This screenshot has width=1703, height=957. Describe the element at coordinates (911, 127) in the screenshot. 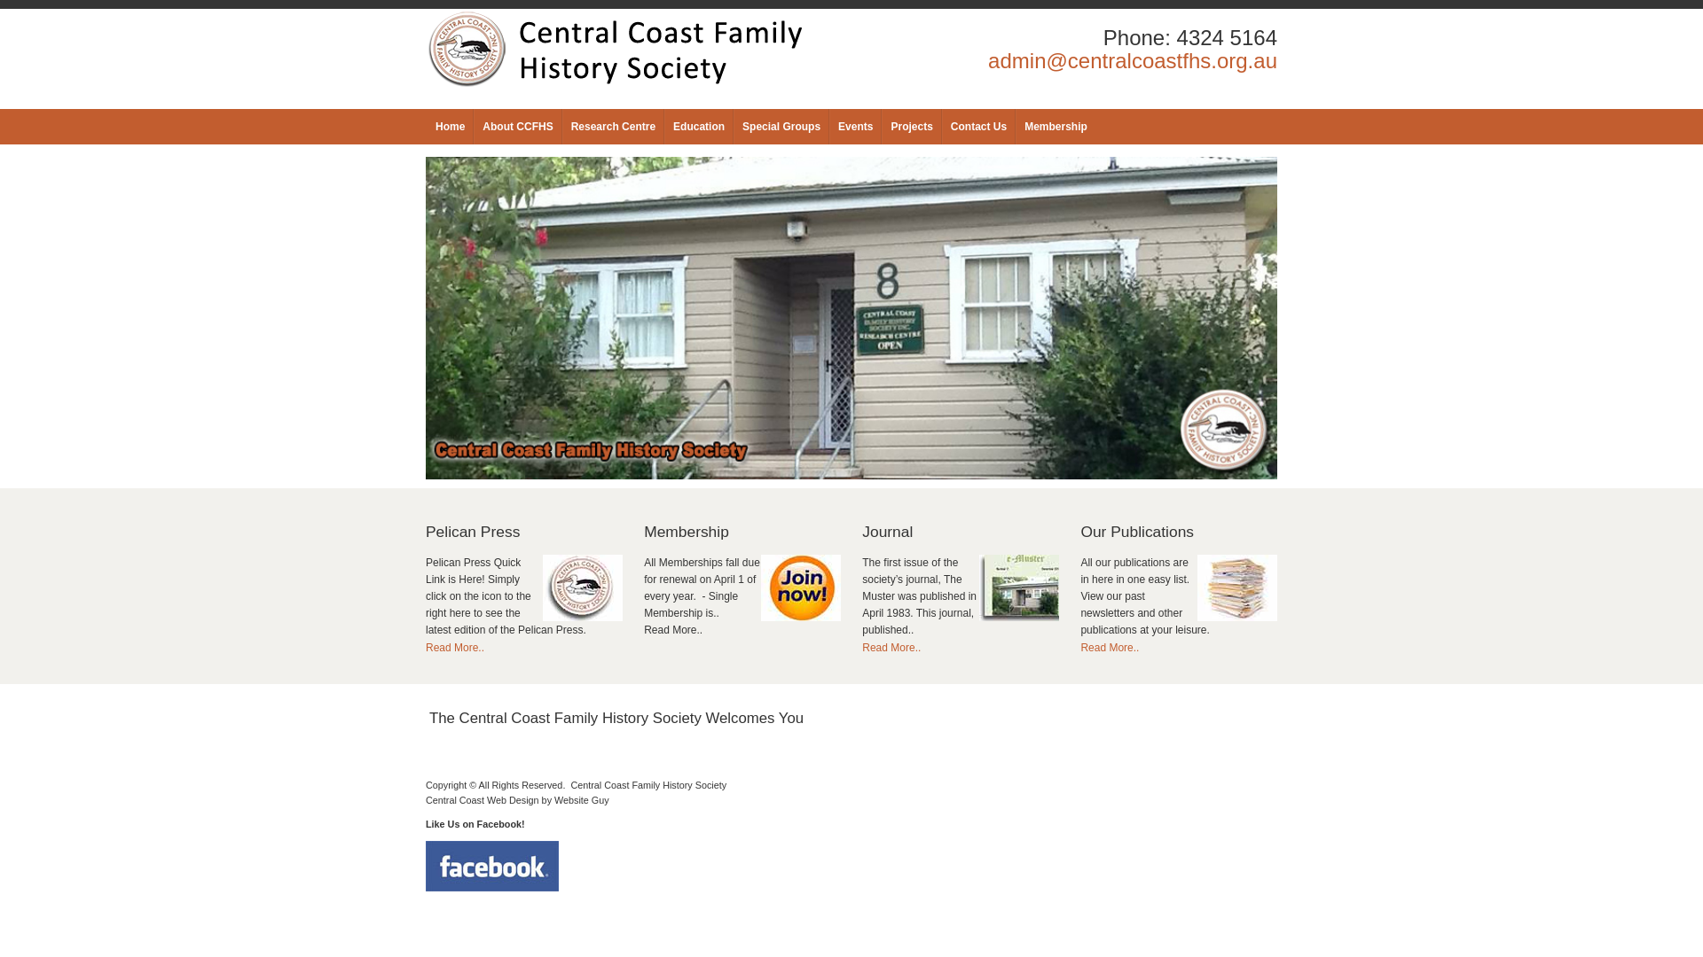

I see `Projects` at that location.